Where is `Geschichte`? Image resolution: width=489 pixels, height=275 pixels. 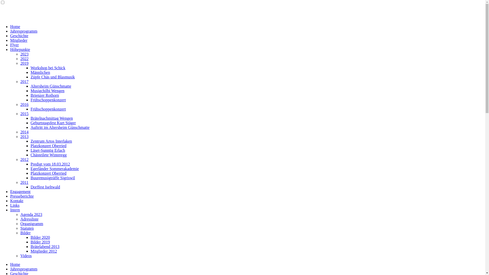 Geschichte is located at coordinates (19, 36).